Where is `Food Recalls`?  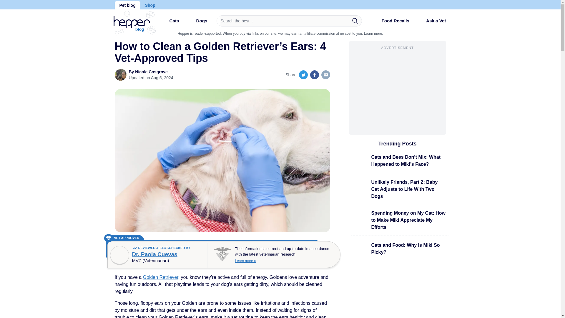 Food Recalls is located at coordinates (390, 23).